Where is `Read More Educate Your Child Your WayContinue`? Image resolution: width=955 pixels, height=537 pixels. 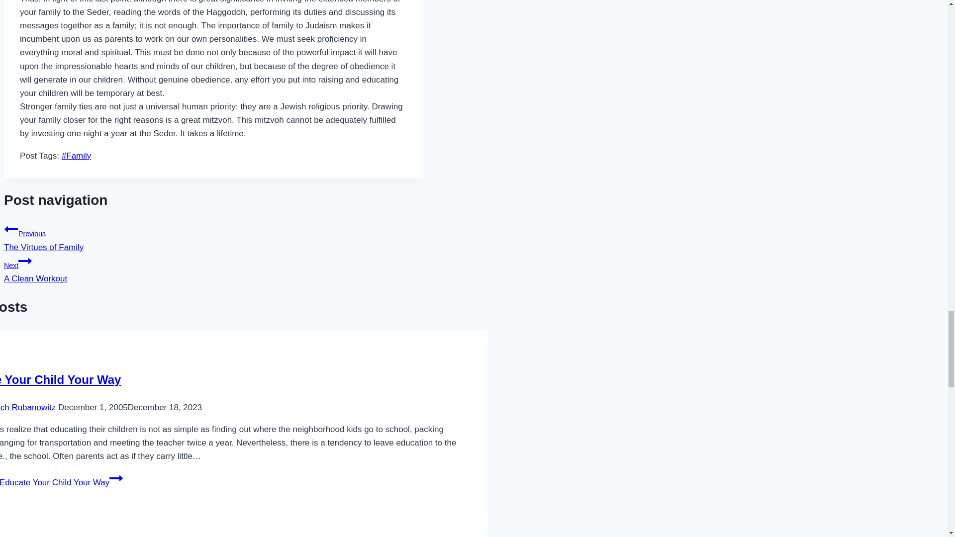 Read More Educate Your Child Your WayContinue is located at coordinates (11, 229).